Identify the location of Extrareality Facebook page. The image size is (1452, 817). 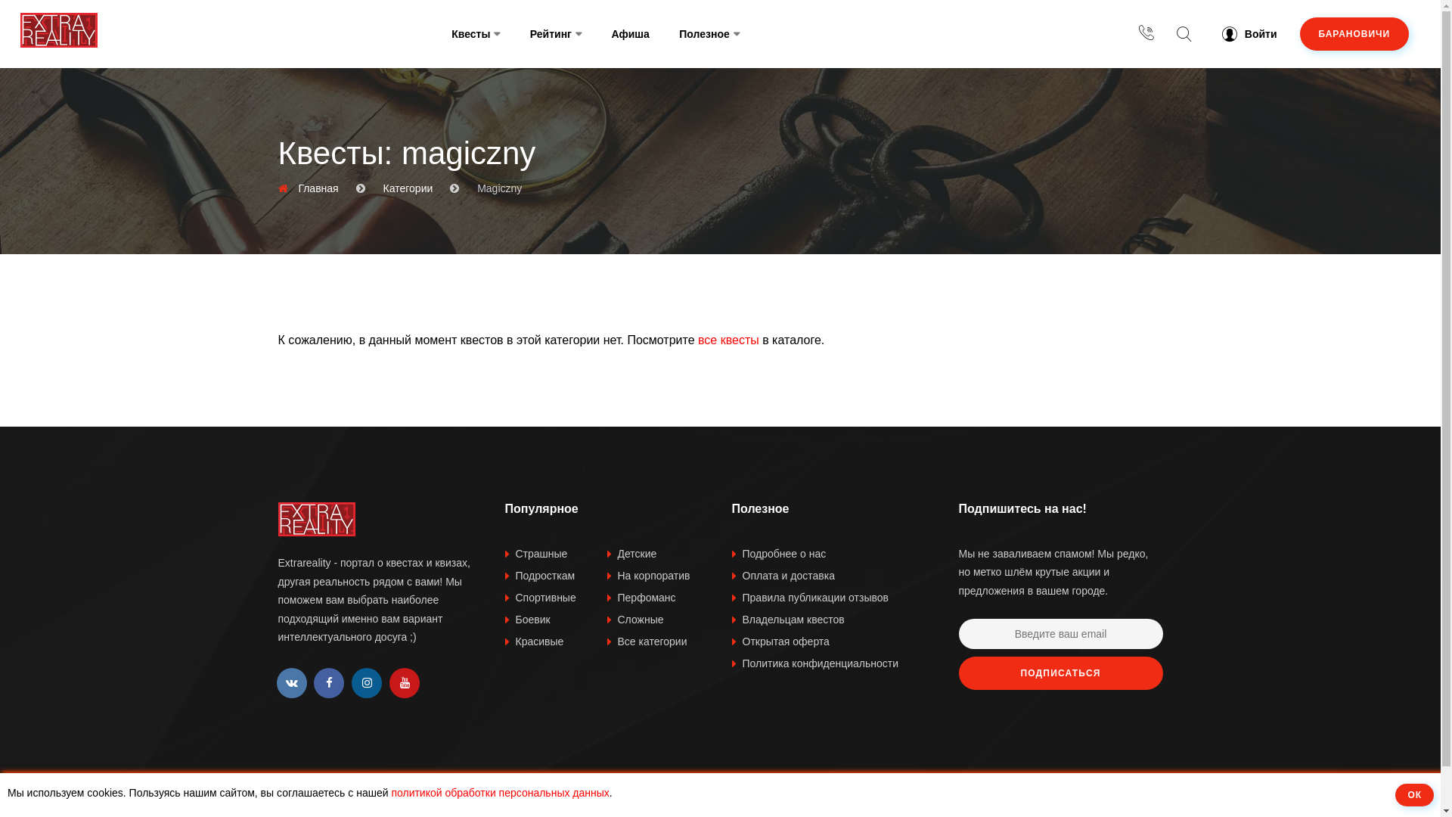
(329, 682).